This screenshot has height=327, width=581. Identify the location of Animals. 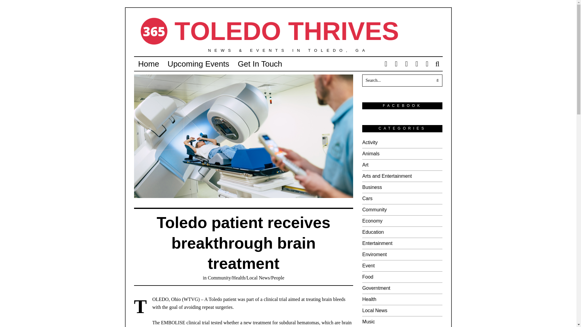
(370, 154).